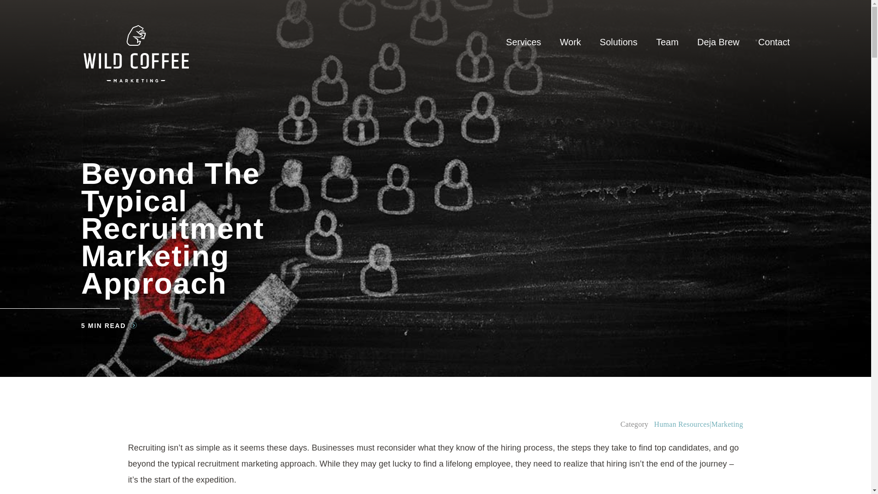 This screenshot has height=494, width=878. I want to click on 5 MIN READ, so click(109, 326).